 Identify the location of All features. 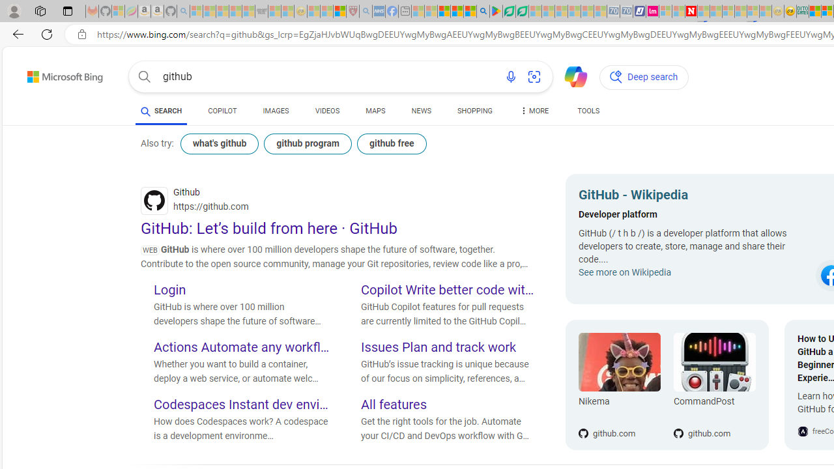
(449, 406).